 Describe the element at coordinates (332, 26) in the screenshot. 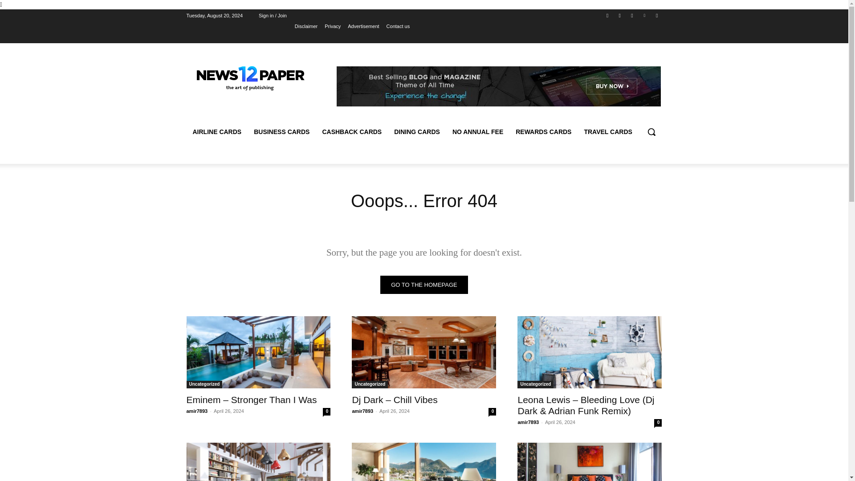

I see `Privacy` at that location.